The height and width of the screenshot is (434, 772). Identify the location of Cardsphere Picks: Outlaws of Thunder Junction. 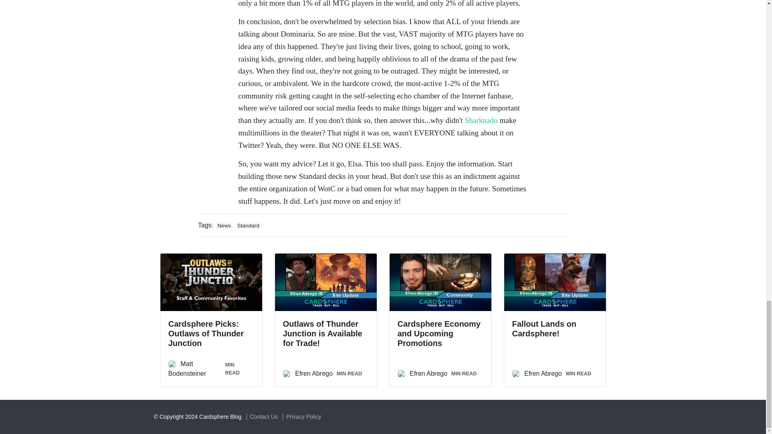
(206, 334).